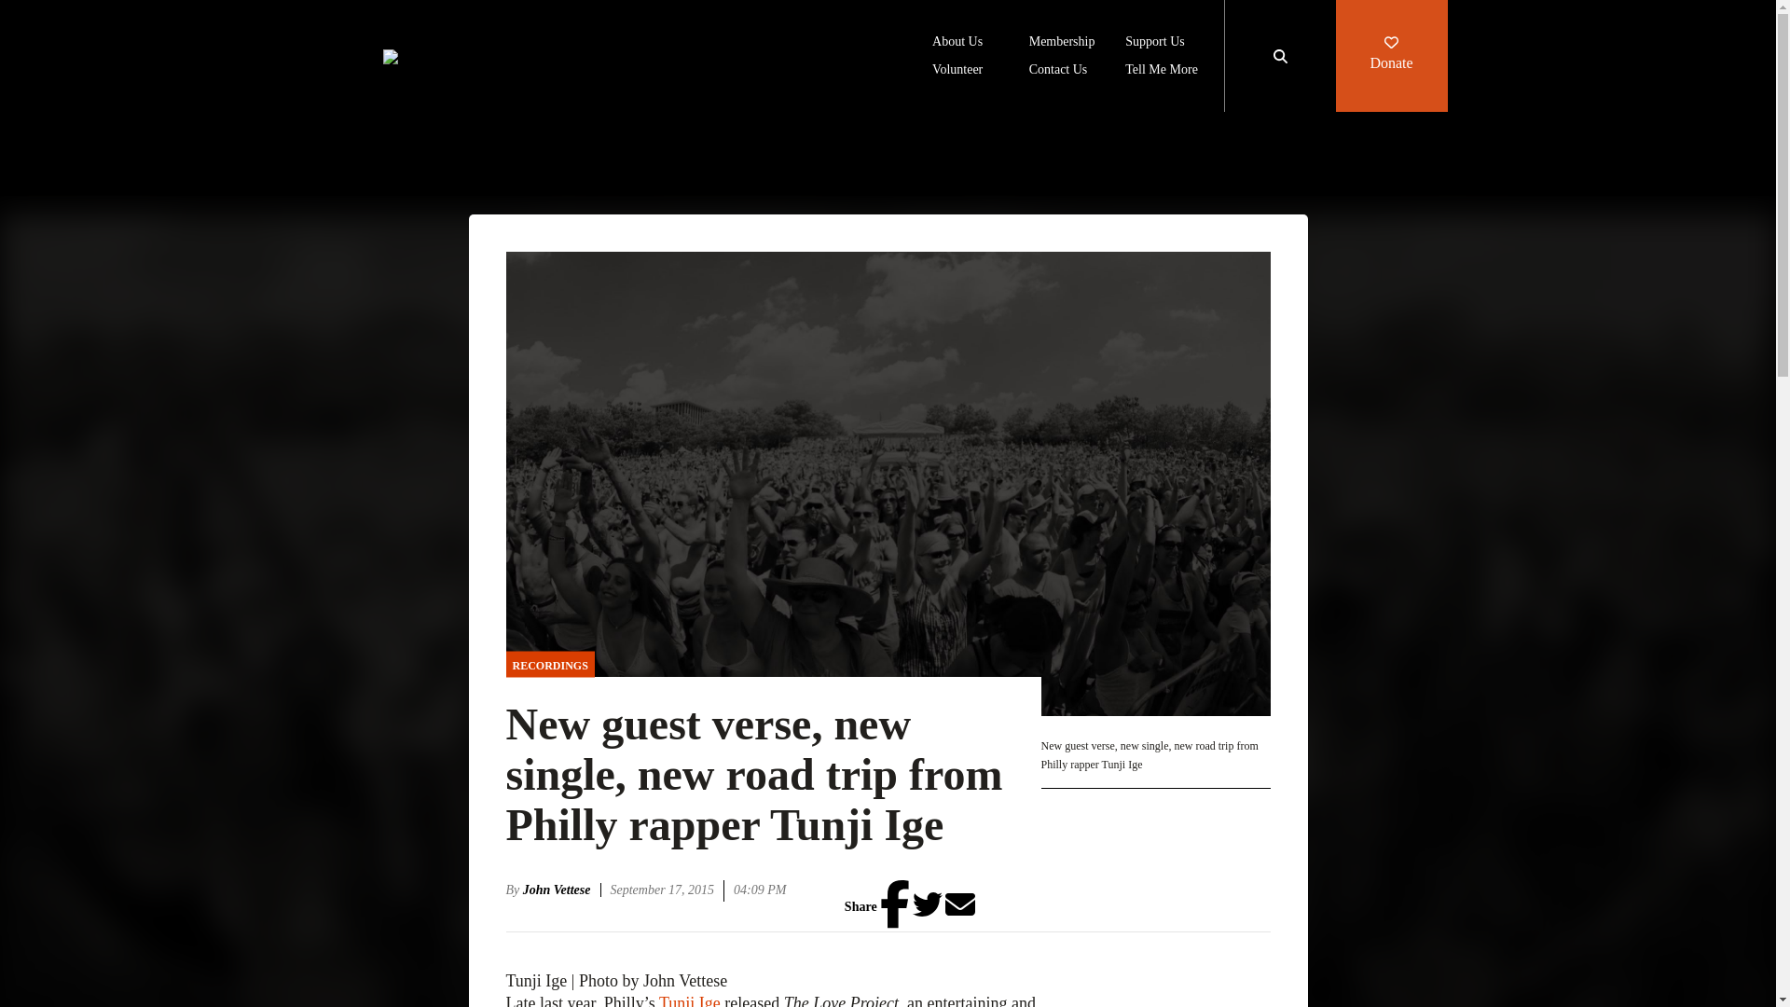 The image size is (1790, 1007). What do you see at coordinates (1154, 43) in the screenshot?
I see `Support Us` at bounding box center [1154, 43].